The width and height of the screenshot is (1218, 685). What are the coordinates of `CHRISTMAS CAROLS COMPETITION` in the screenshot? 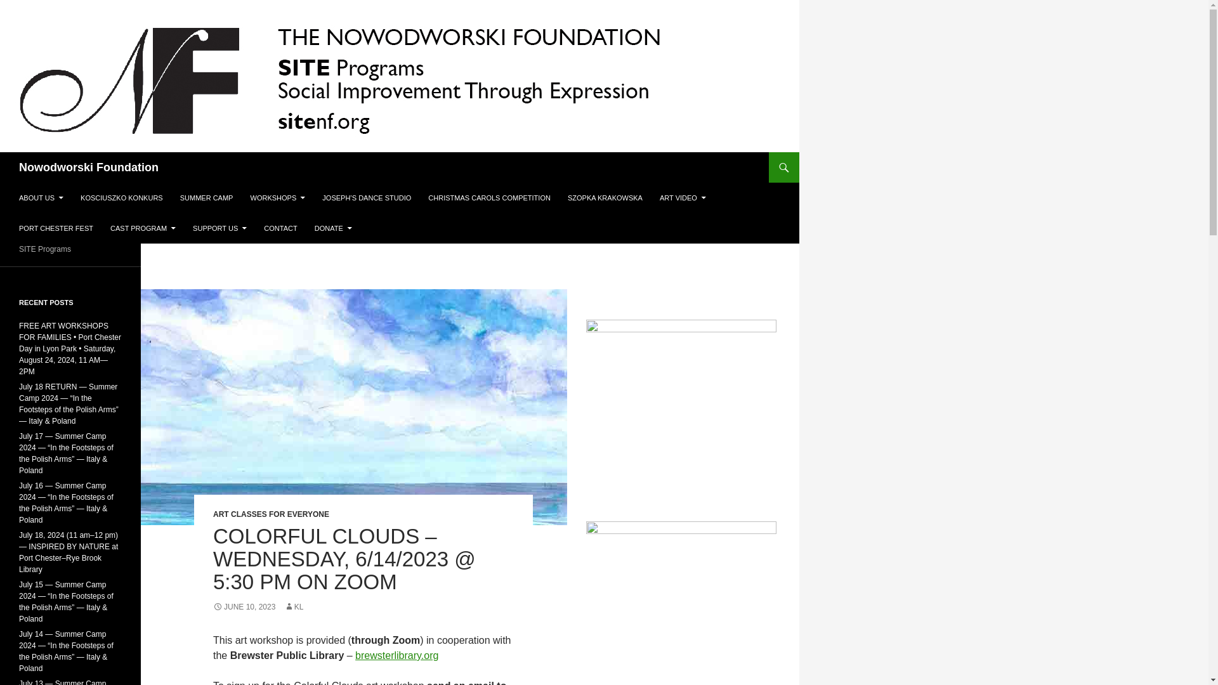 It's located at (488, 198).